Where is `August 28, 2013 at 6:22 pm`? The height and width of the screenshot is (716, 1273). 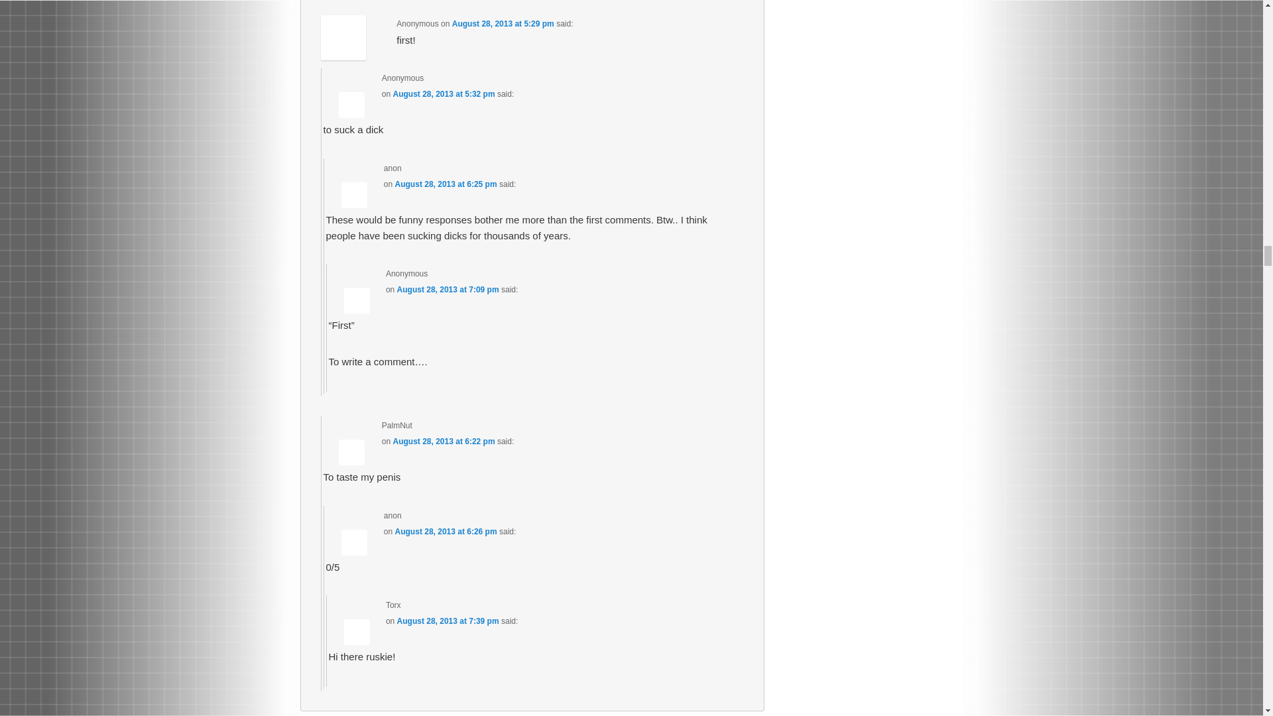 August 28, 2013 at 6:22 pm is located at coordinates (444, 441).